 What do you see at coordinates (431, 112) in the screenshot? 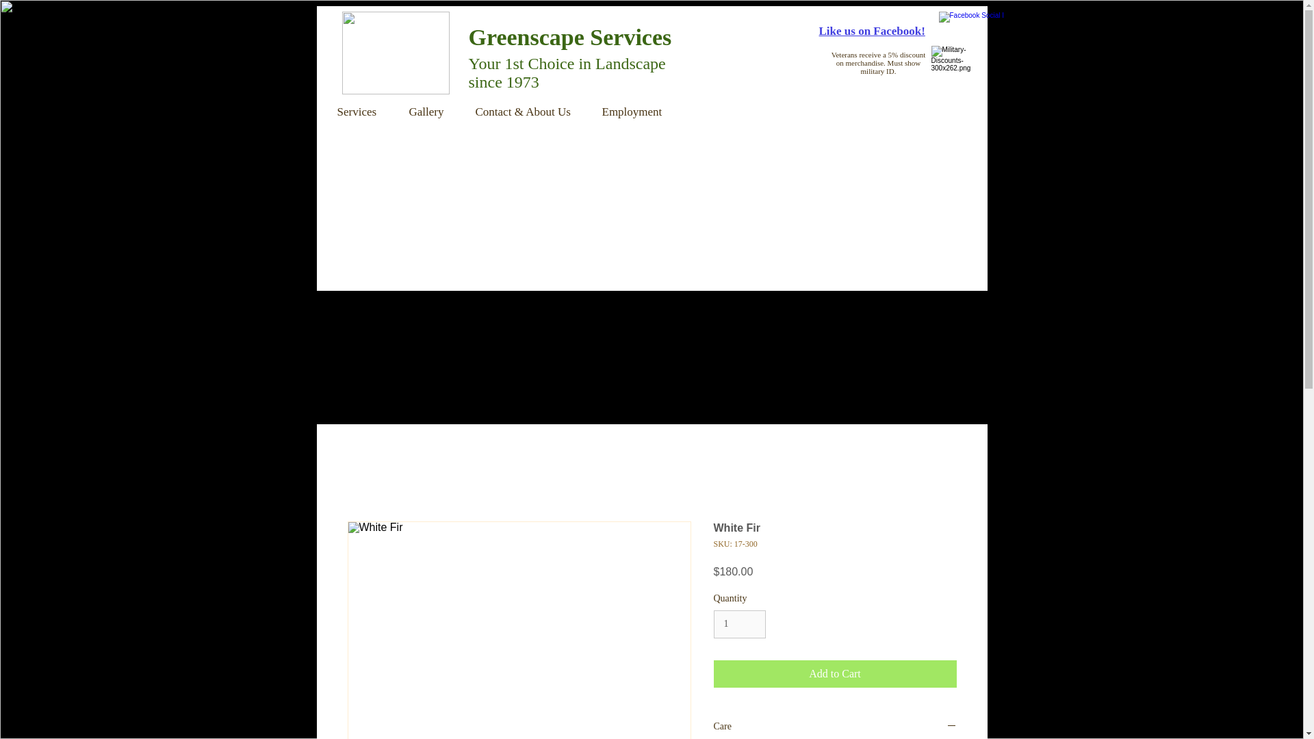
I see `Gallery` at bounding box center [431, 112].